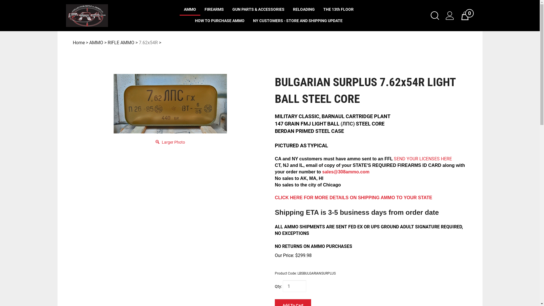 Image resolution: width=544 pixels, height=306 pixels. I want to click on COLLECTOR RIFLE & AMMO, Inc., so click(112, 16).